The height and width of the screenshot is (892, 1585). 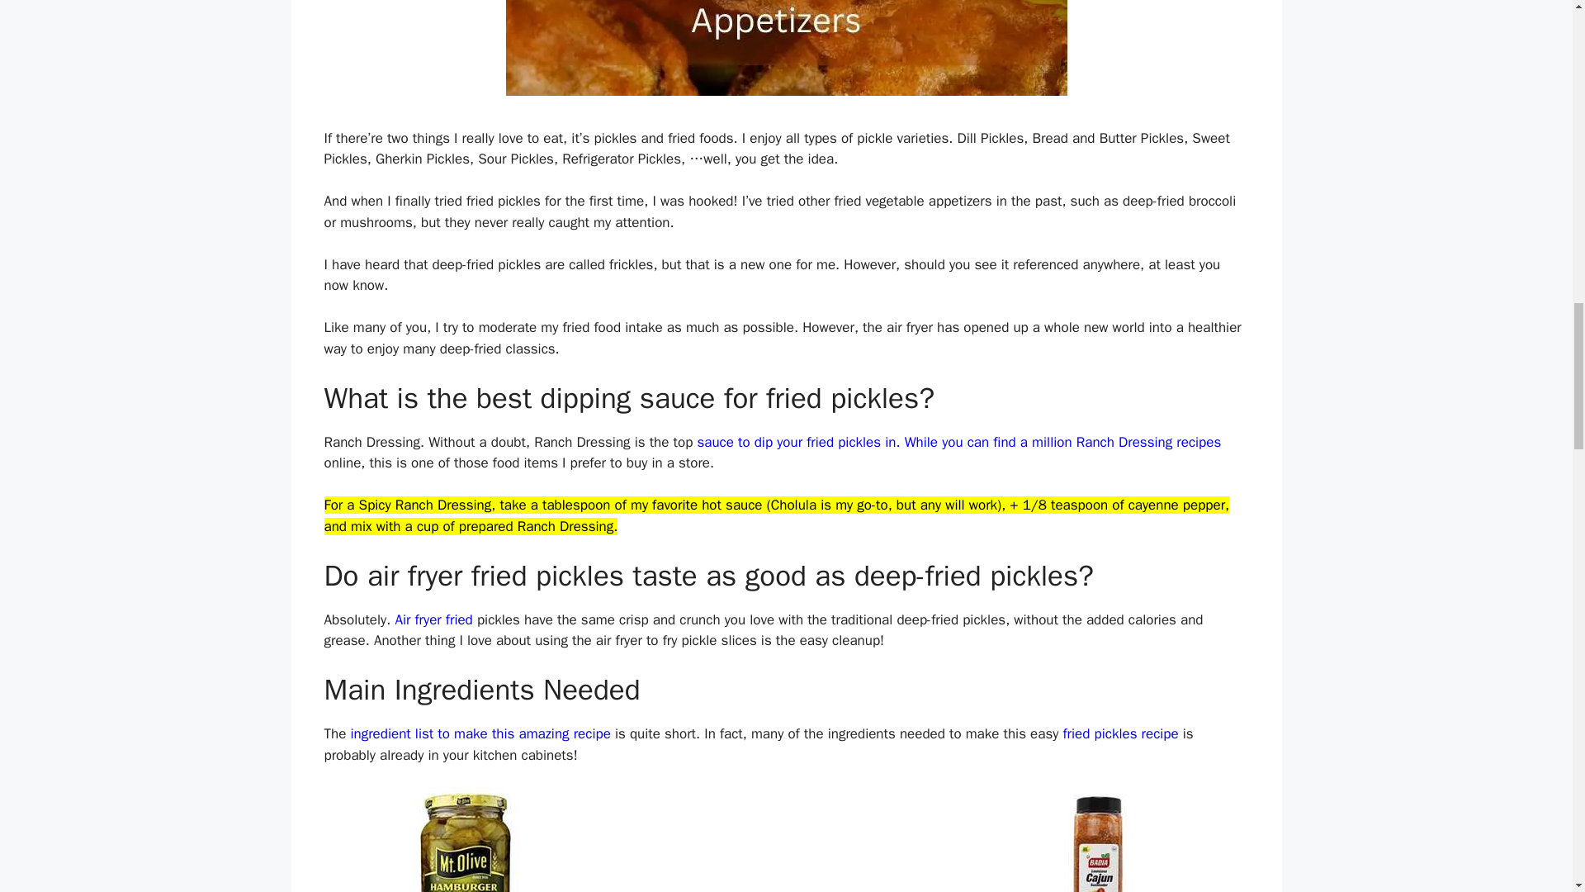 I want to click on fried pickles recipe, so click(x=1121, y=733).